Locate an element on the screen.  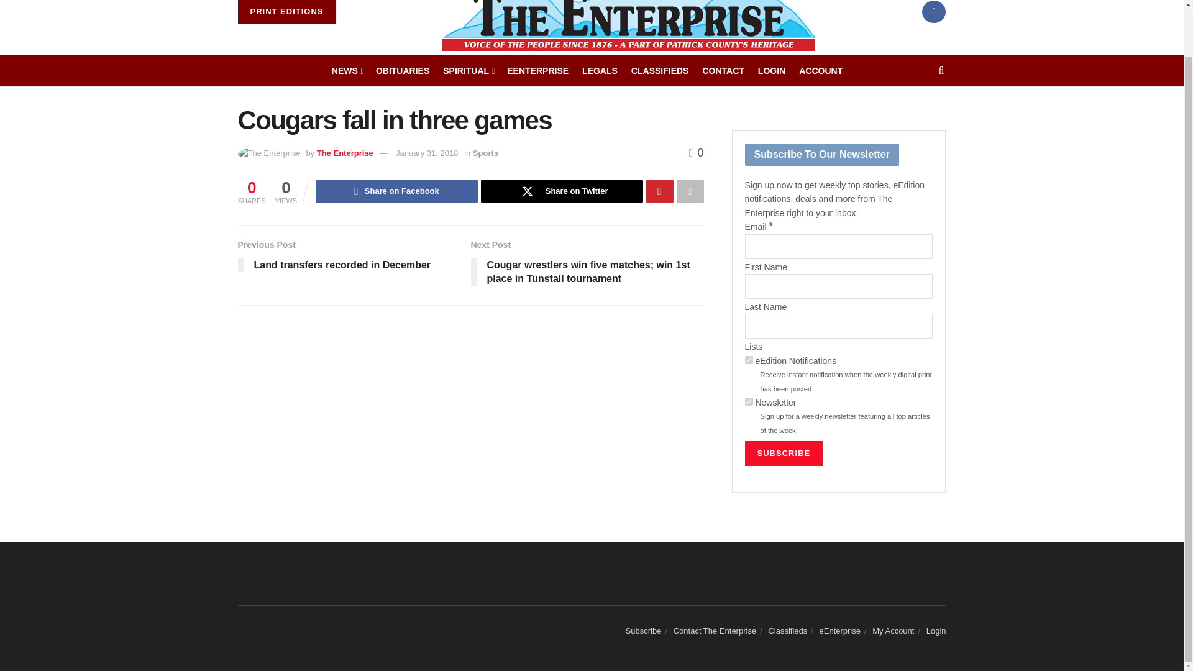
CONTACT is located at coordinates (723, 71).